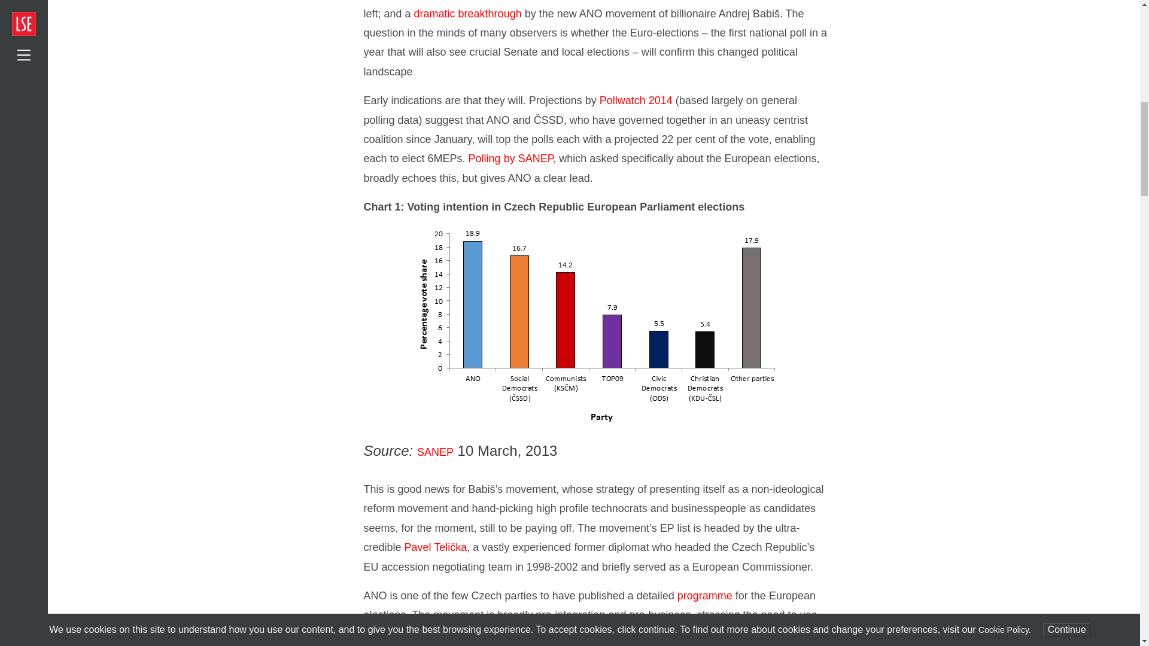 The width and height of the screenshot is (1149, 646). What do you see at coordinates (435, 452) in the screenshot?
I see `SANEP` at bounding box center [435, 452].